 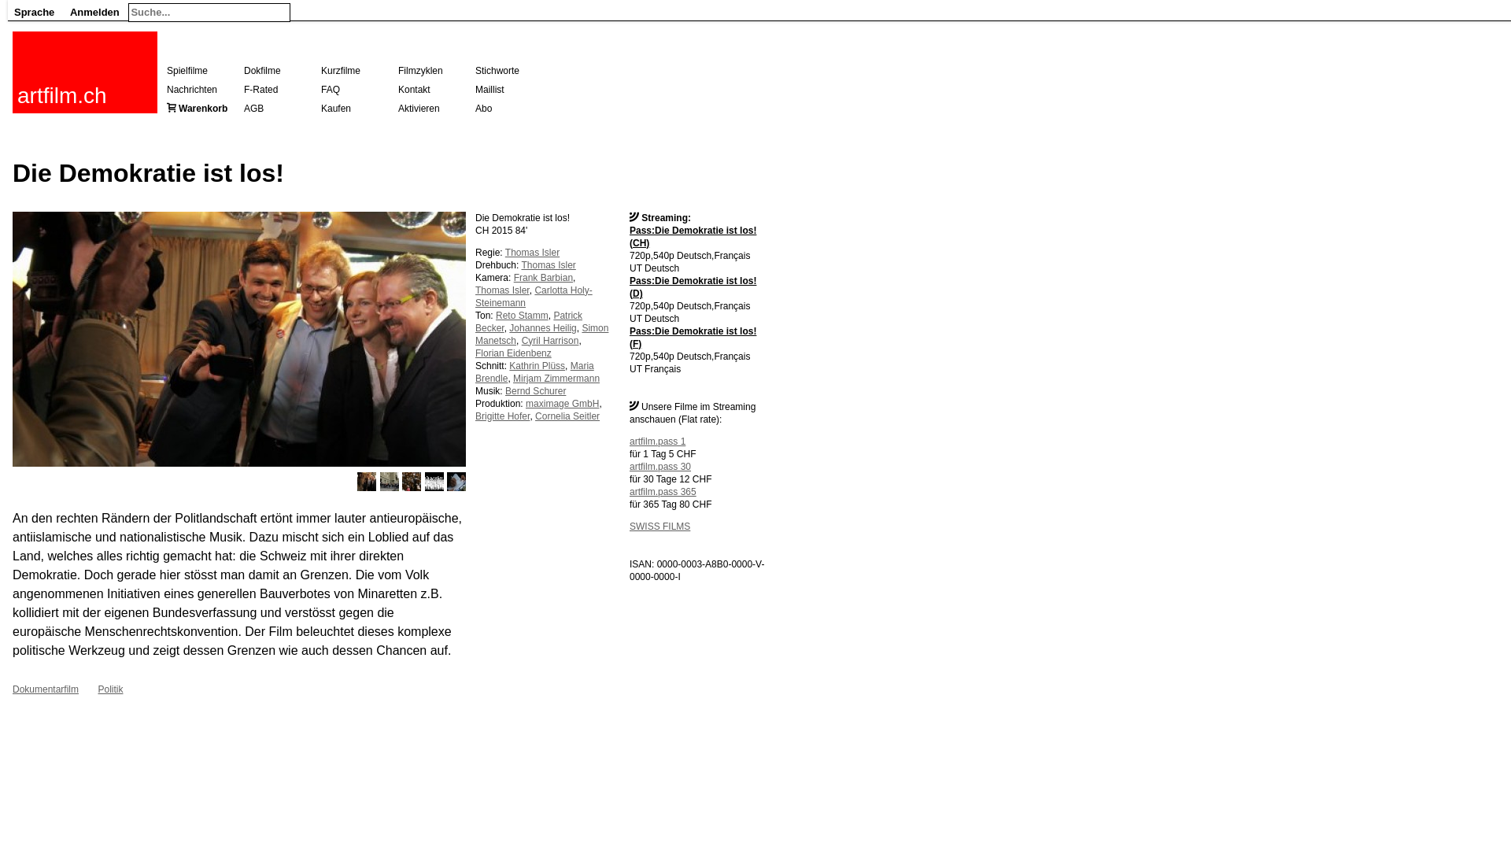 What do you see at coordinates (529, 322) in the screenshot?
I see `Patrick Becker` at bounding box center [529, 322].